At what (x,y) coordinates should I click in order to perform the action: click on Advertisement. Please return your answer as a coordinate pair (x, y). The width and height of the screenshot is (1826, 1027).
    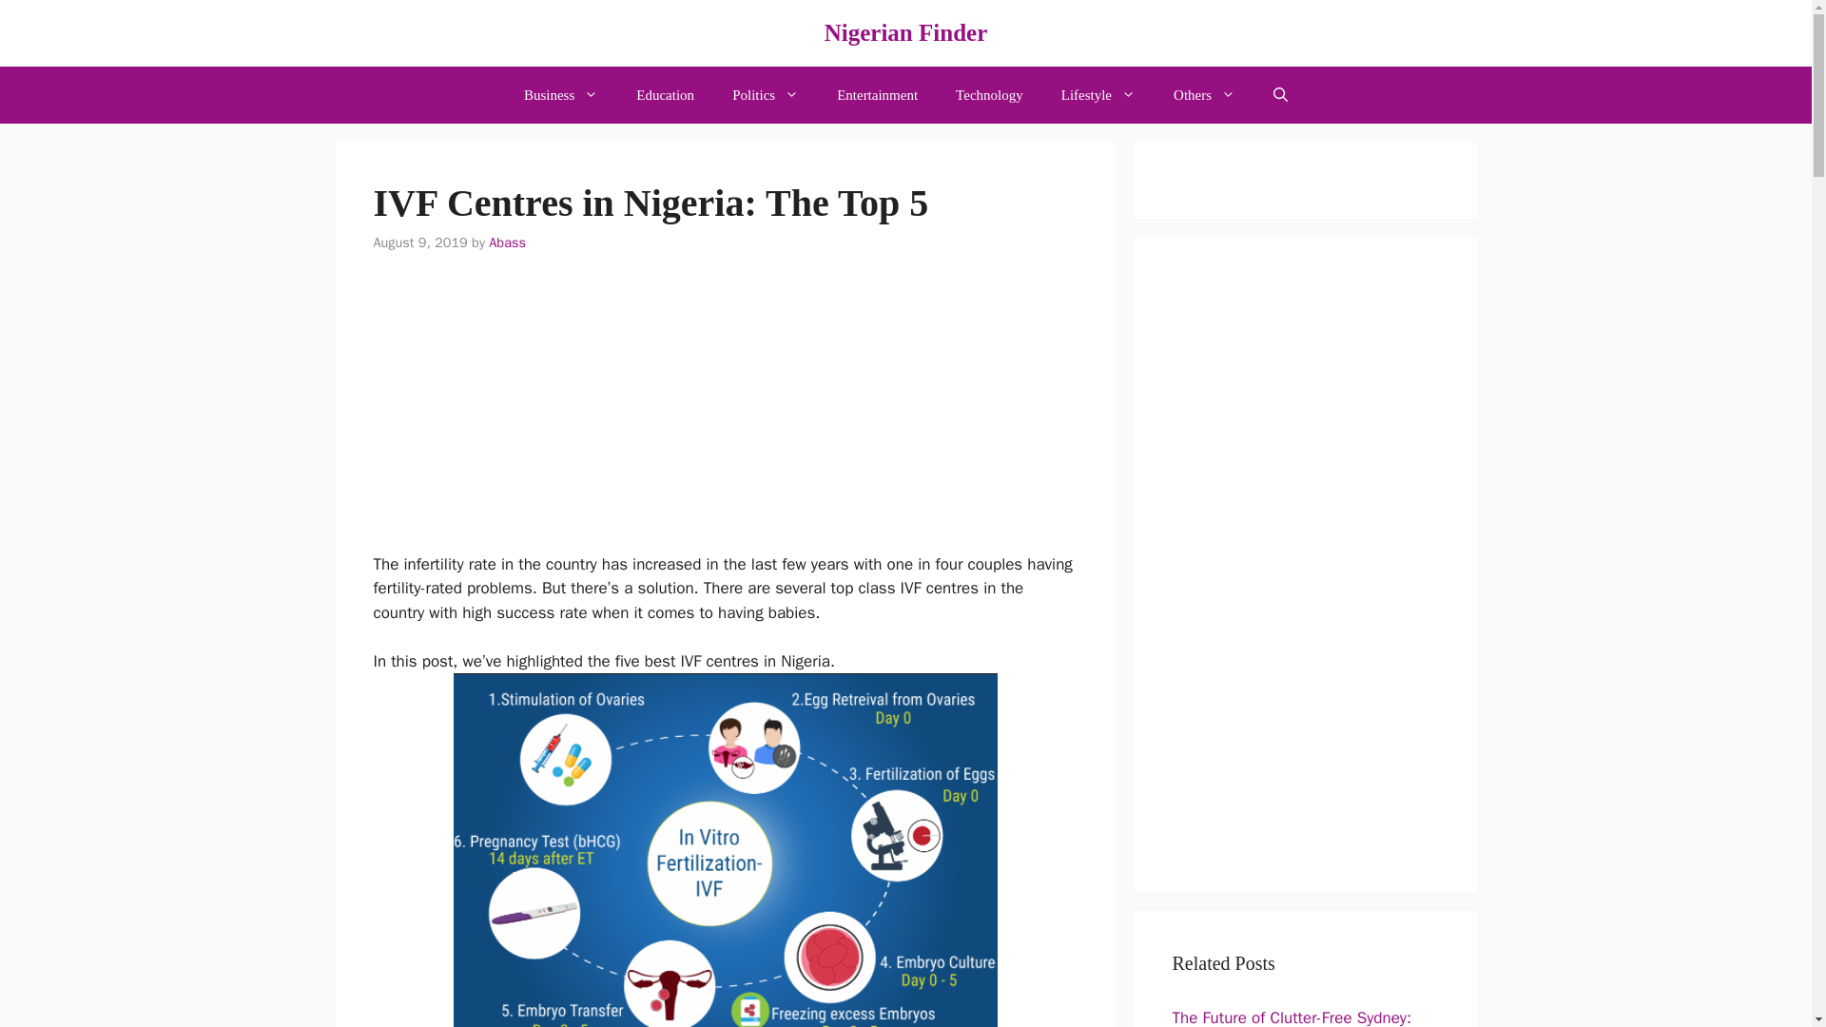
    Looking at the image, I should click on (724, 419).